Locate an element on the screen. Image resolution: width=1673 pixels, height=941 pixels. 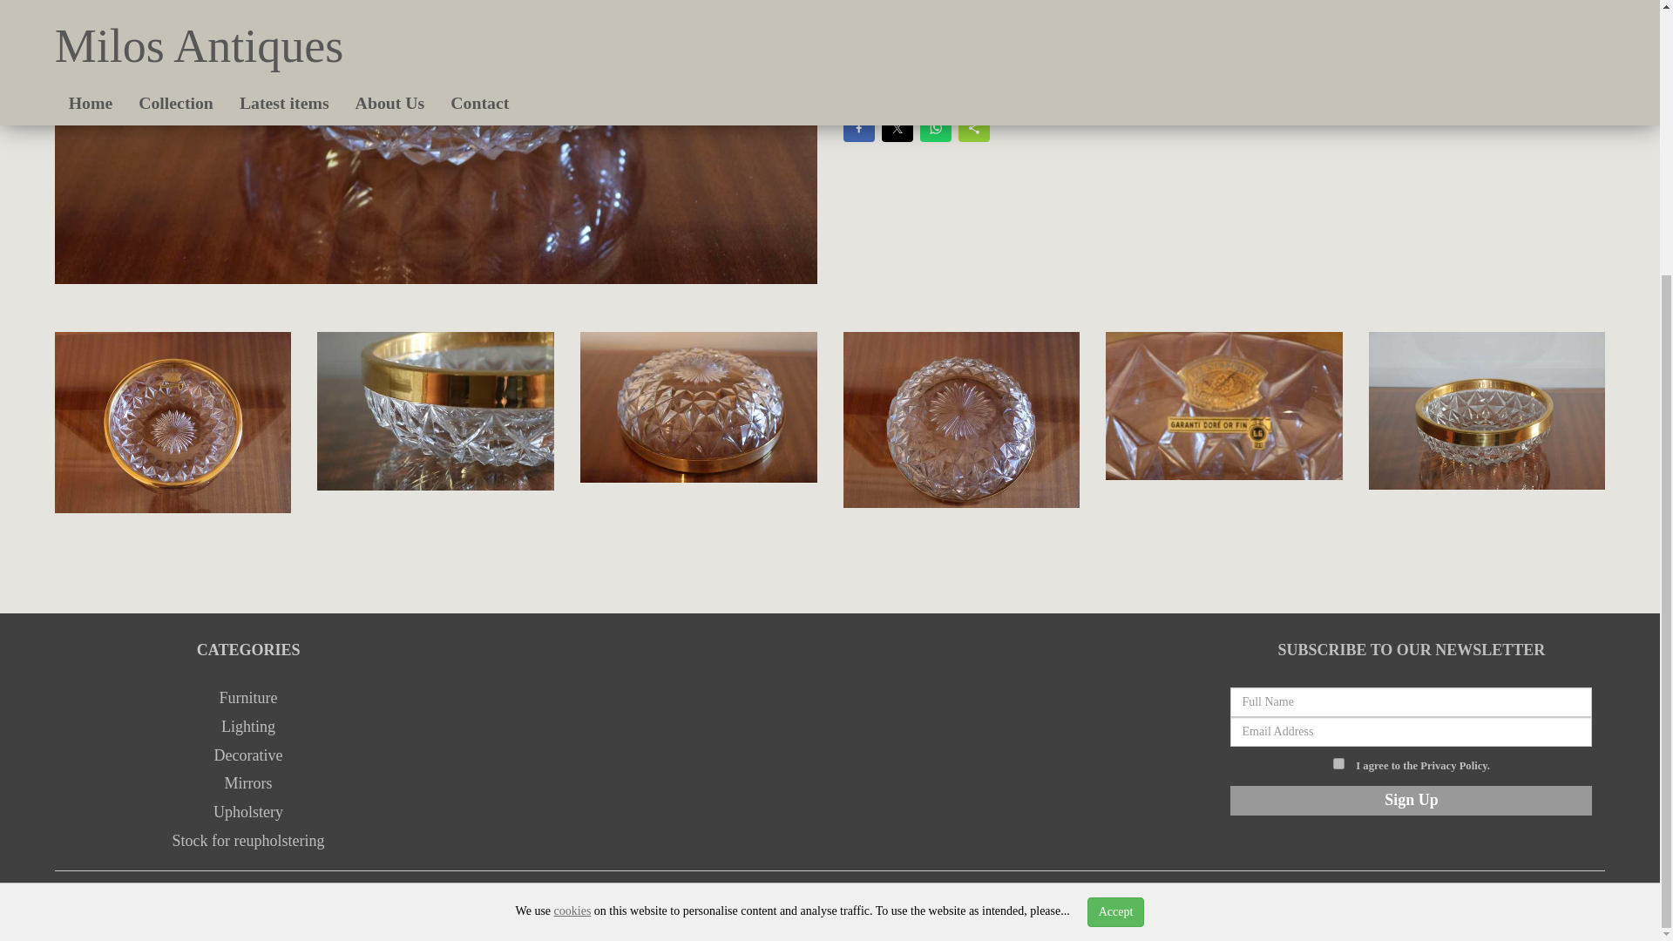
Privacy is located at coordinates (1199, 903).